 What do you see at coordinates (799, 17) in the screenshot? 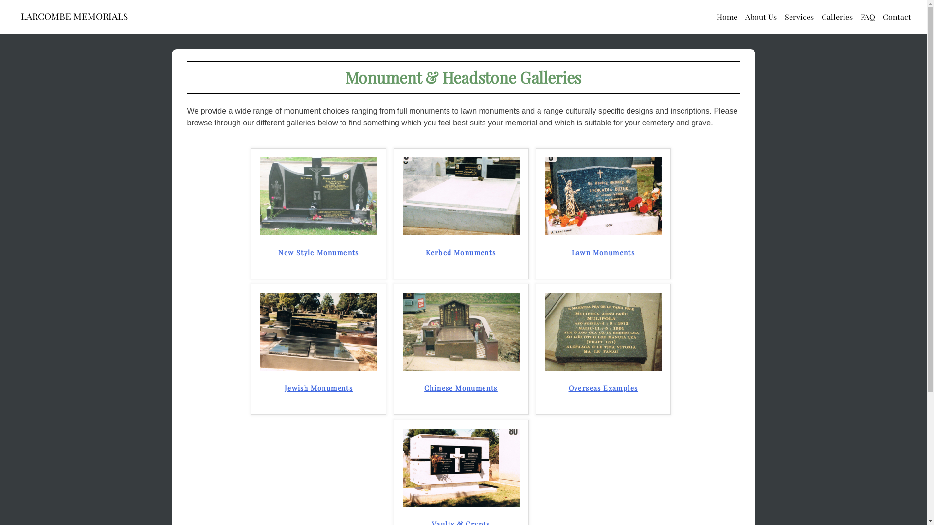
I see `Services` at bounding box center [799, 17].